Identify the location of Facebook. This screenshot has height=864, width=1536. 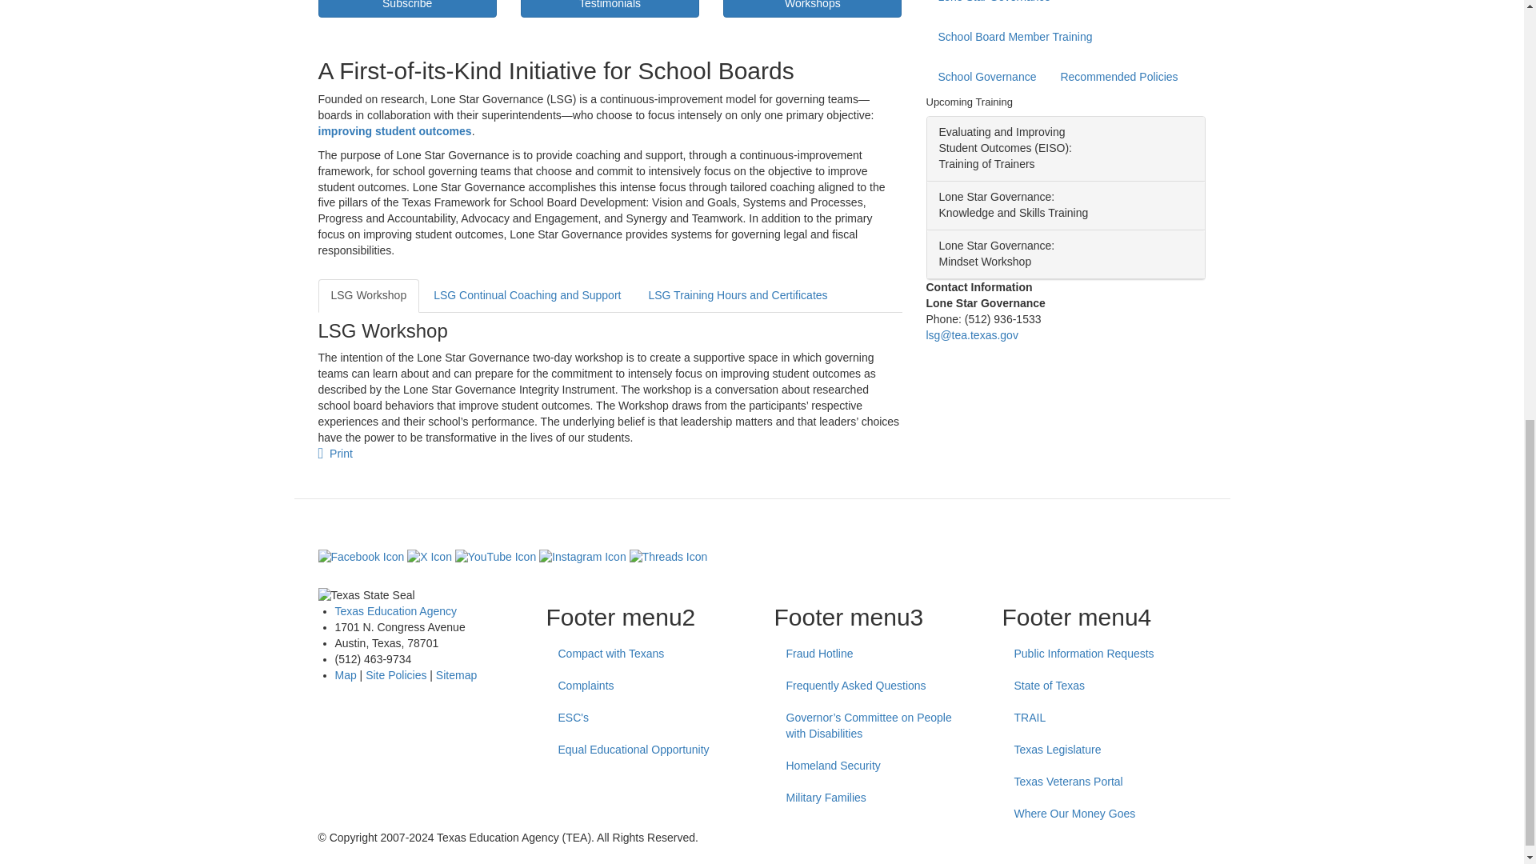
(362, 557).